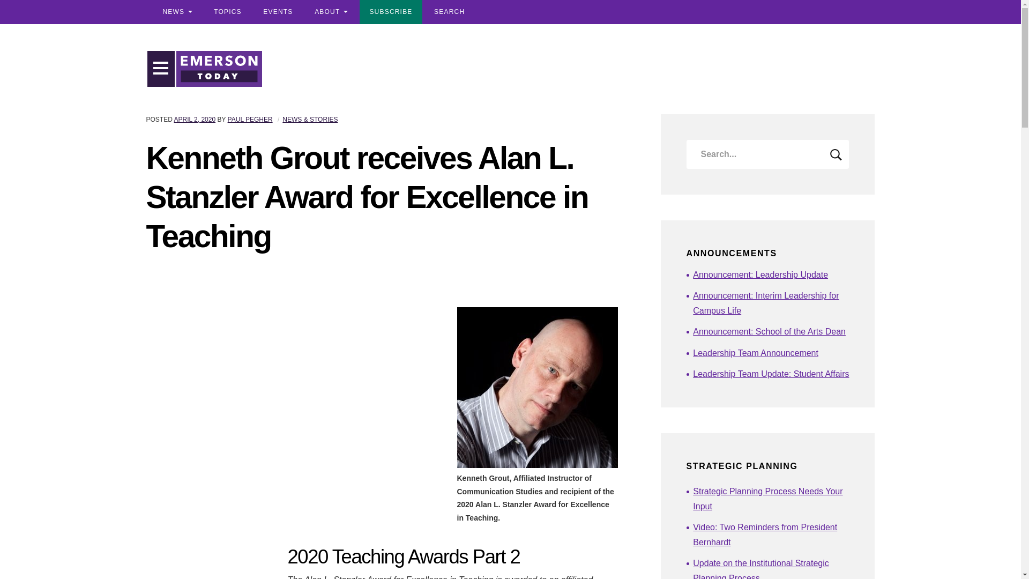 This screenshot has height=579, width=1029. Describe the element at coordinates (227, 12) in the screenshot. I see `TOPICS` at that location.